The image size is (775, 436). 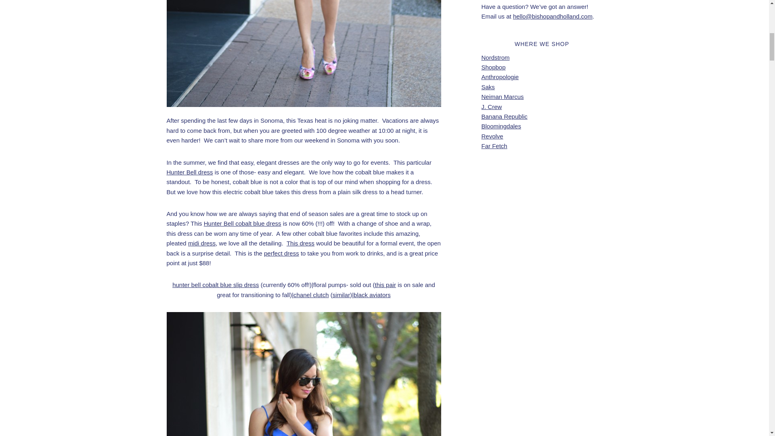 What do you see at coordinates (300, 243) in the screenshot?
I see `This dress` at bounding box center [300, 243].